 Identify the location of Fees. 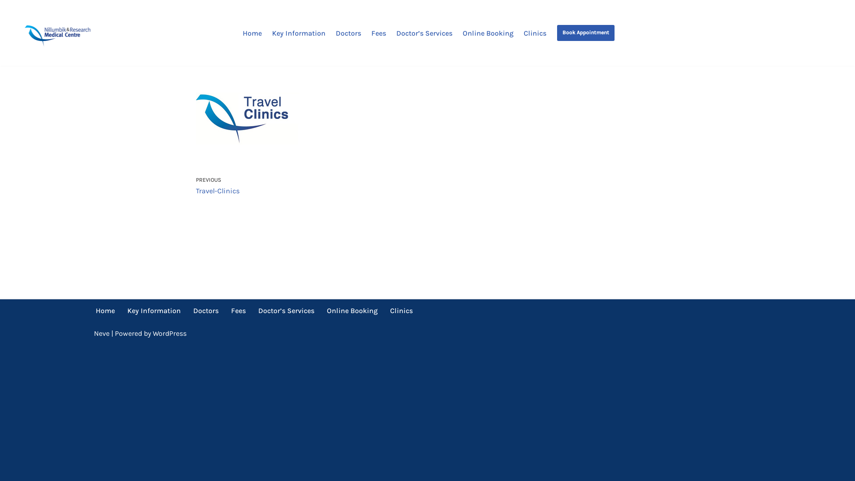
(238, 311).